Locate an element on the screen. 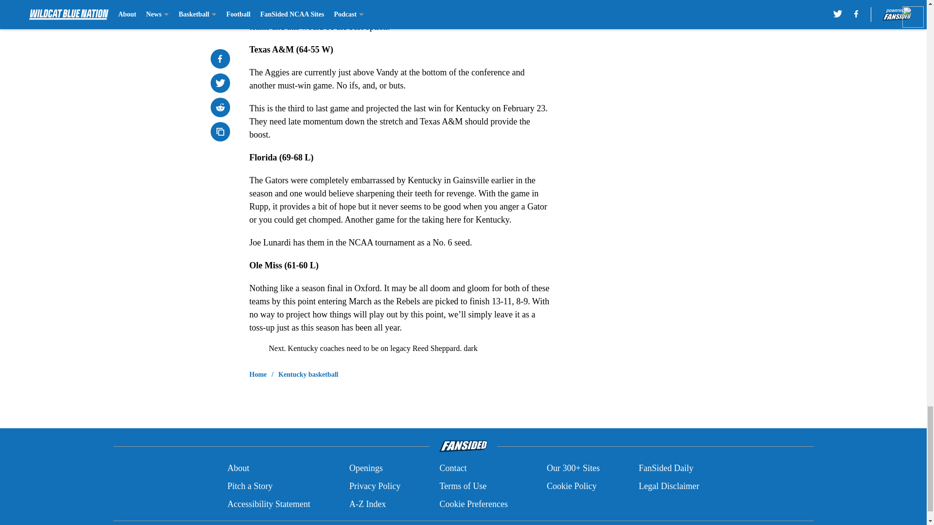  Kentucky basketball is located at coordinates (308, 374).